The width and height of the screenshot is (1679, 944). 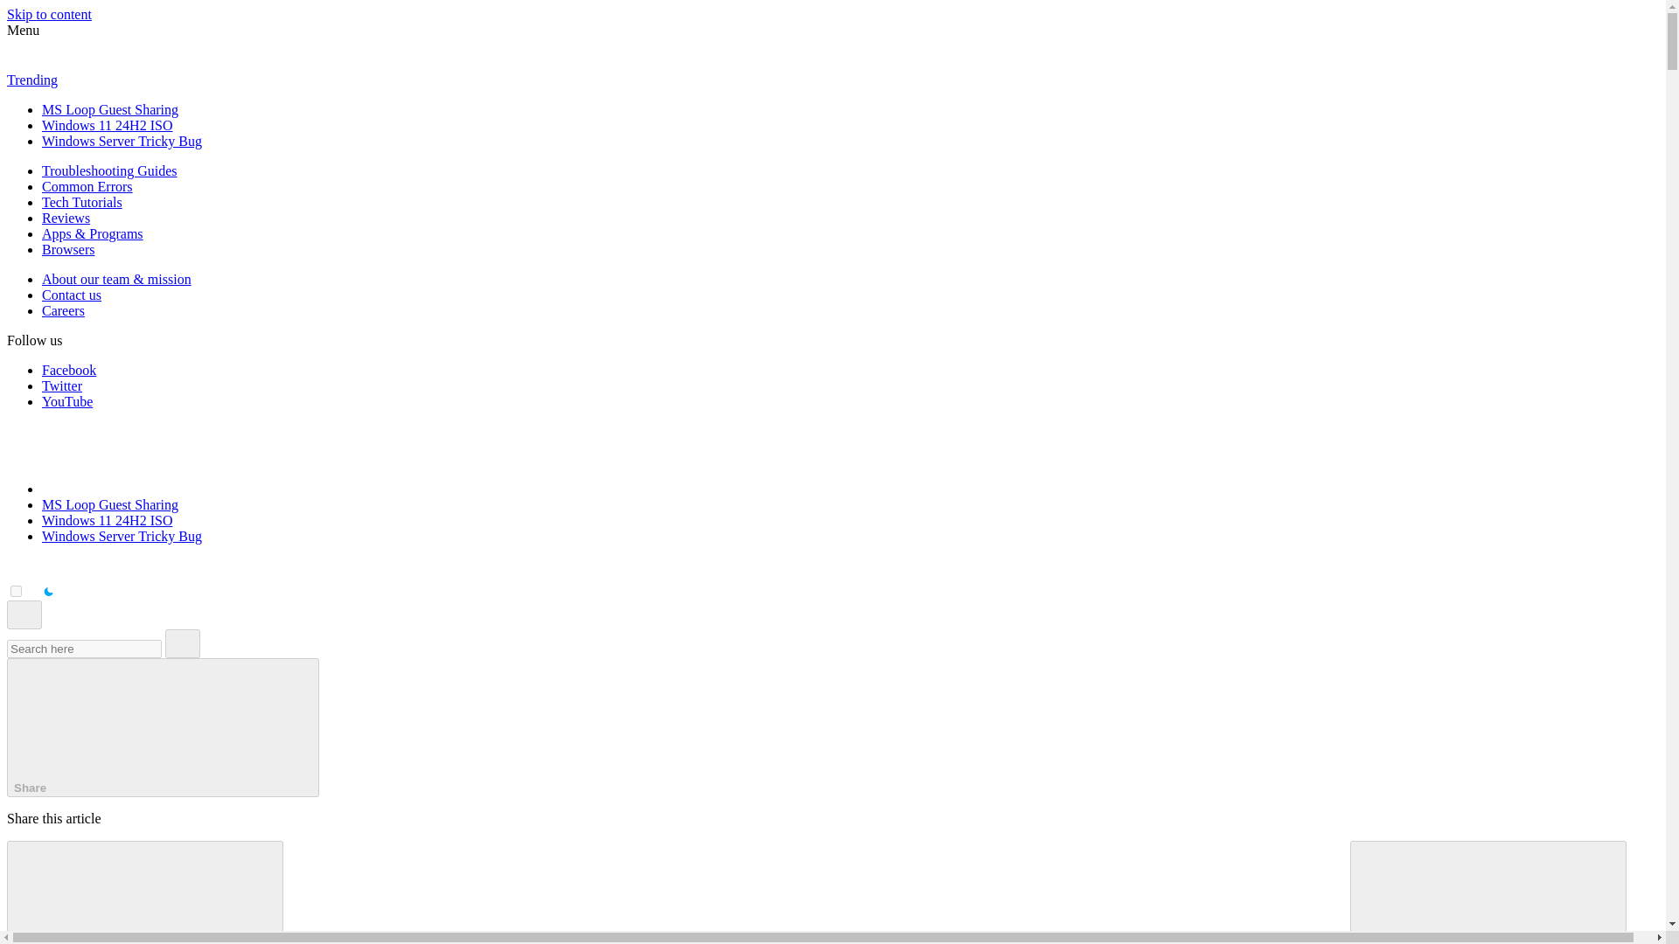 What do you see at coordinates (122, 536) in the screenshot?
I see `Windows Server Tricky Bug` at bounding box center [122, 536].